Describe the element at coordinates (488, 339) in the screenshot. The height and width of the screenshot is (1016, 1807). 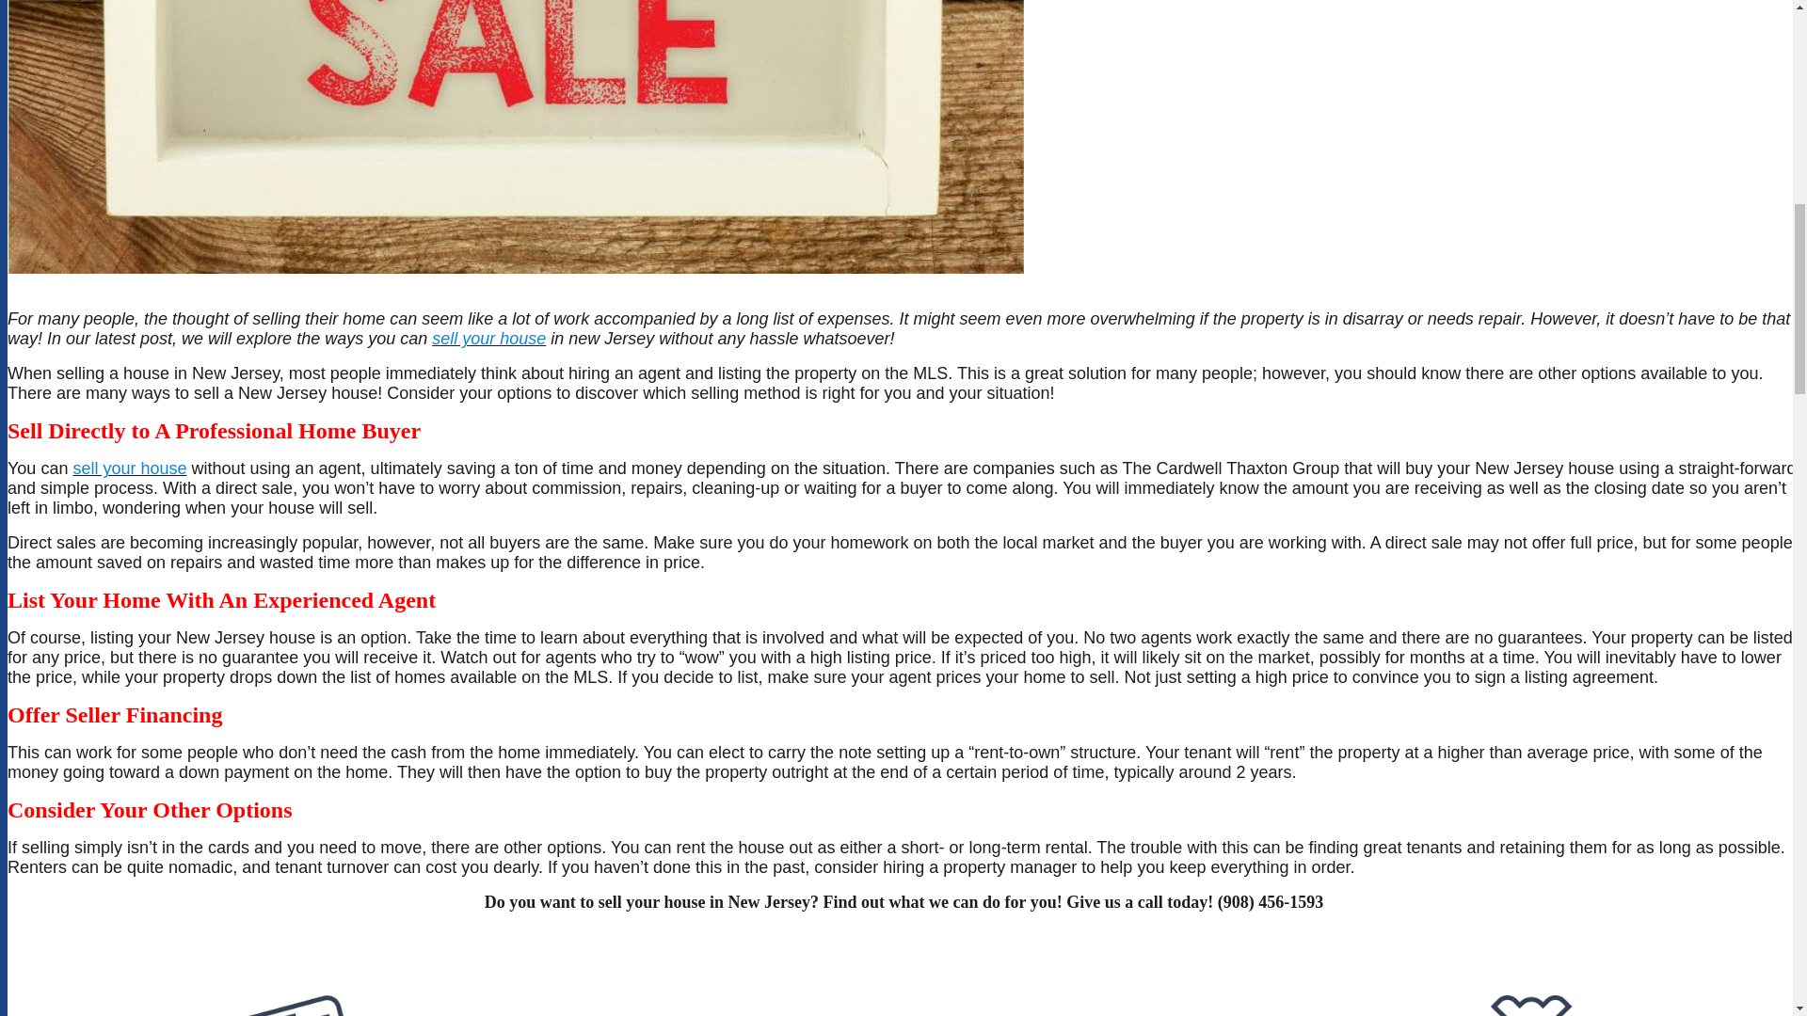
I see `sell your house` at that location.